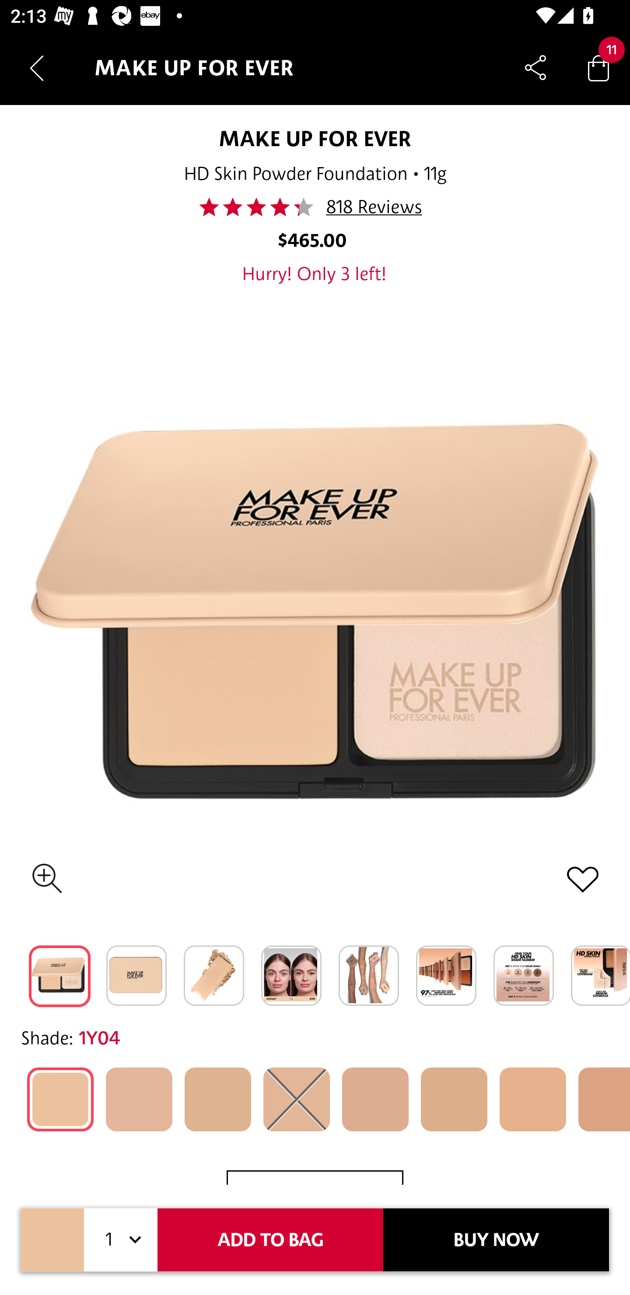 Image resolution: width=630 pixels, height=1295 pixels. Describe the element at coordinates (315, 207) in the screenshot. I see `43.0 818 Reviews` at that location.